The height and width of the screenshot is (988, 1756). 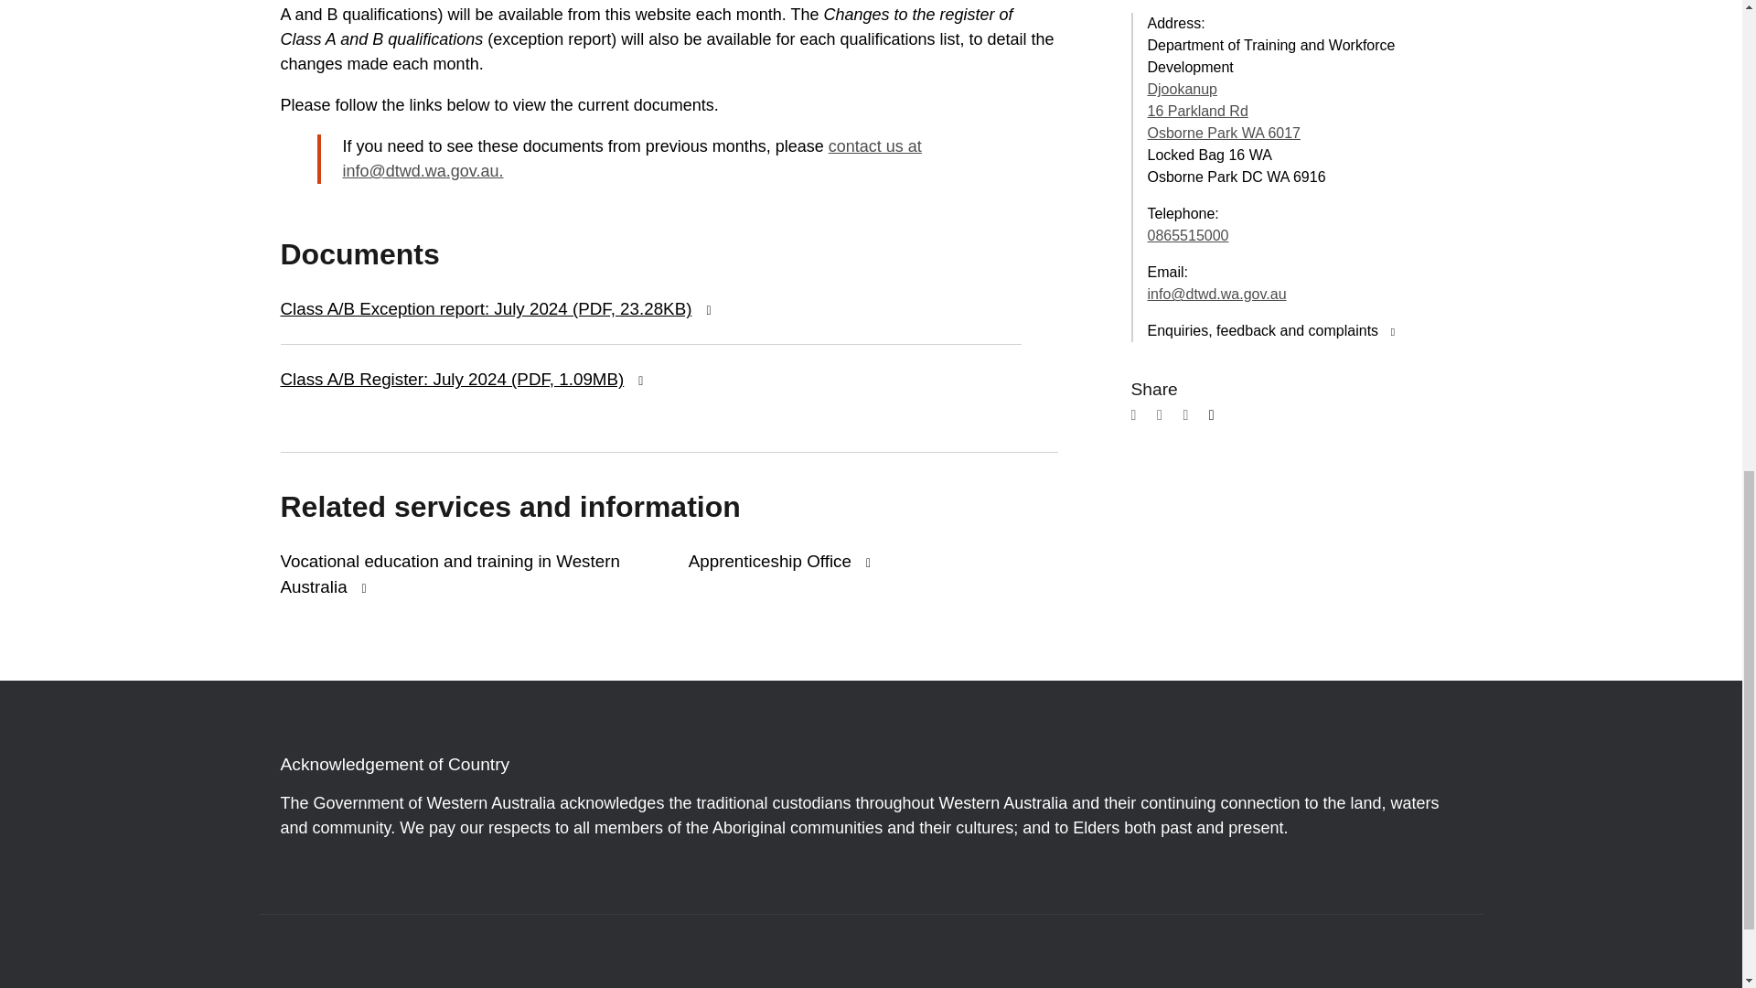 I want to click on Share this page with your Facebook account, so click(x=1141, y=419).